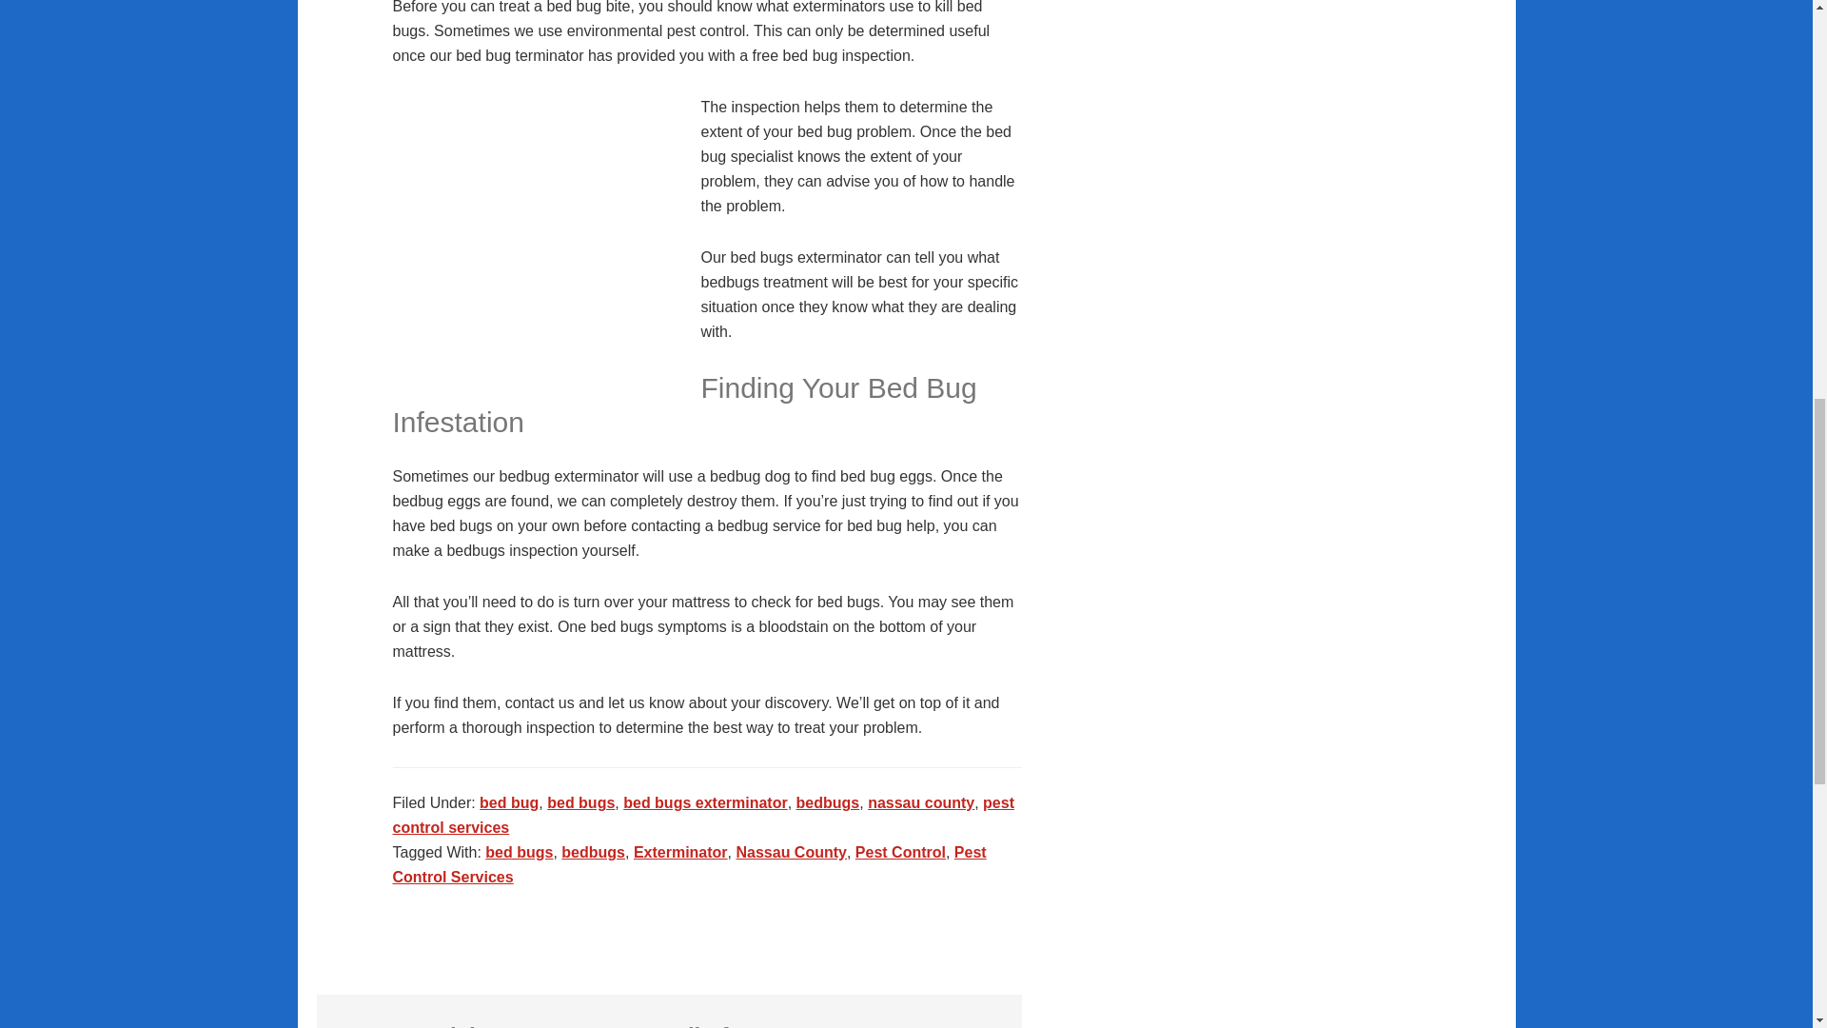 The image size is (1827, 1028). Describe the element at coordinates (592, 851) in the screenshot. I see `bedbugs` at that location.